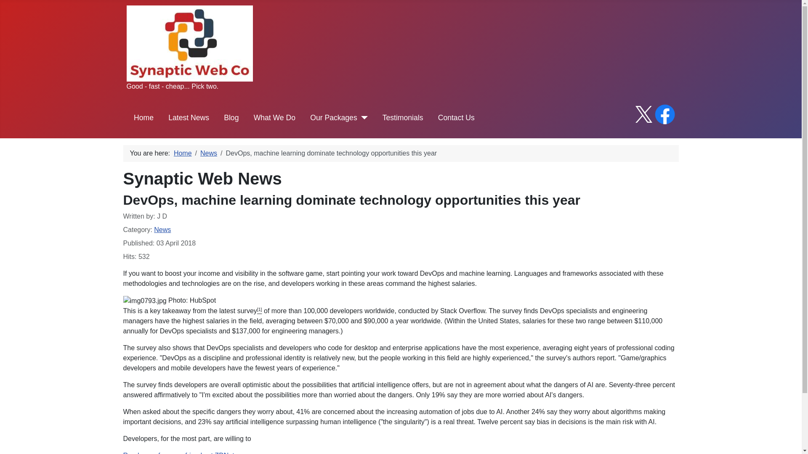 This screenshot has width=808, height=454. What do you see at coordinates (231, 117) in the screenshot?
I see `Blog` at bounding box center [231, 117].